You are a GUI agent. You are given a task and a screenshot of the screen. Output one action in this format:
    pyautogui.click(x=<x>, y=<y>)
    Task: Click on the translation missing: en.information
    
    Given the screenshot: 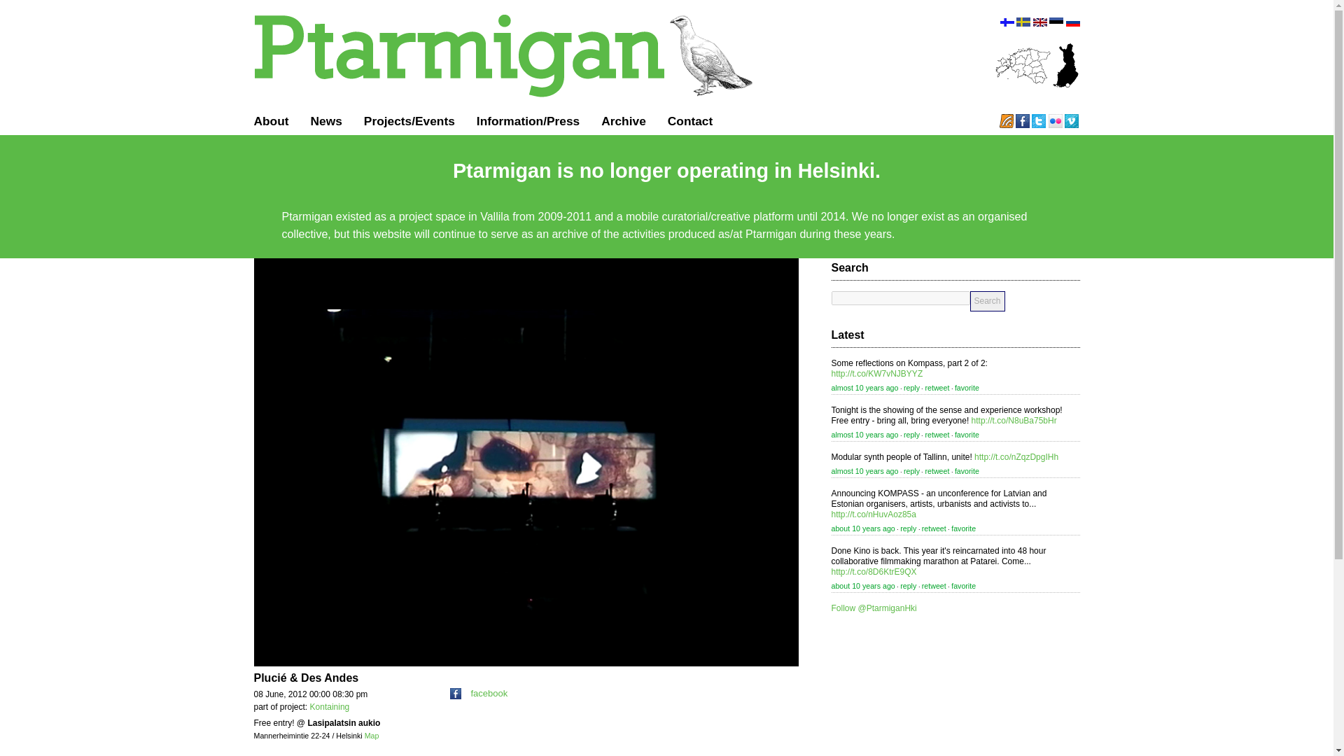 What is the action you would take?
    pyautogui.click(x=510, y=120)
    